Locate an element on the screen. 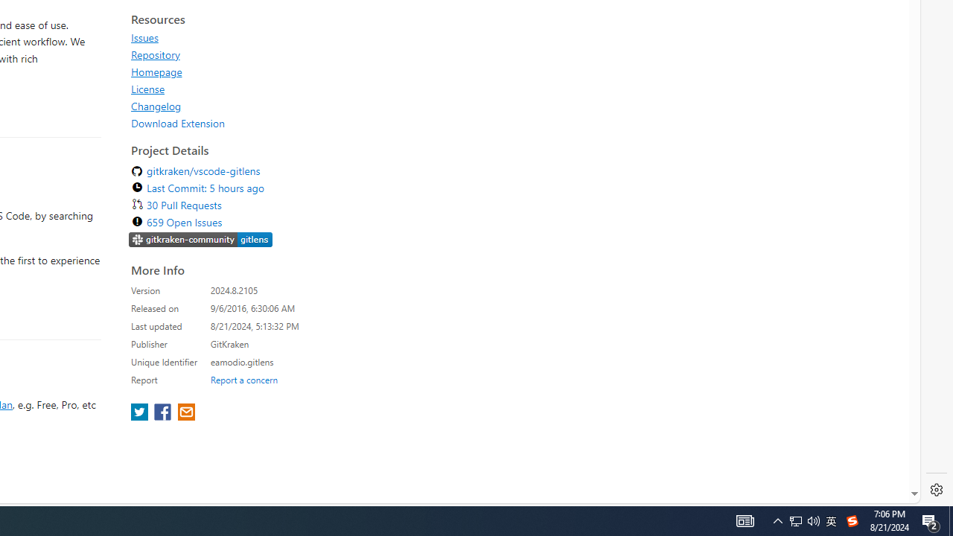 The height and width of the screenshot is (536, 953). Homepage is located at coordinates (267, 71).